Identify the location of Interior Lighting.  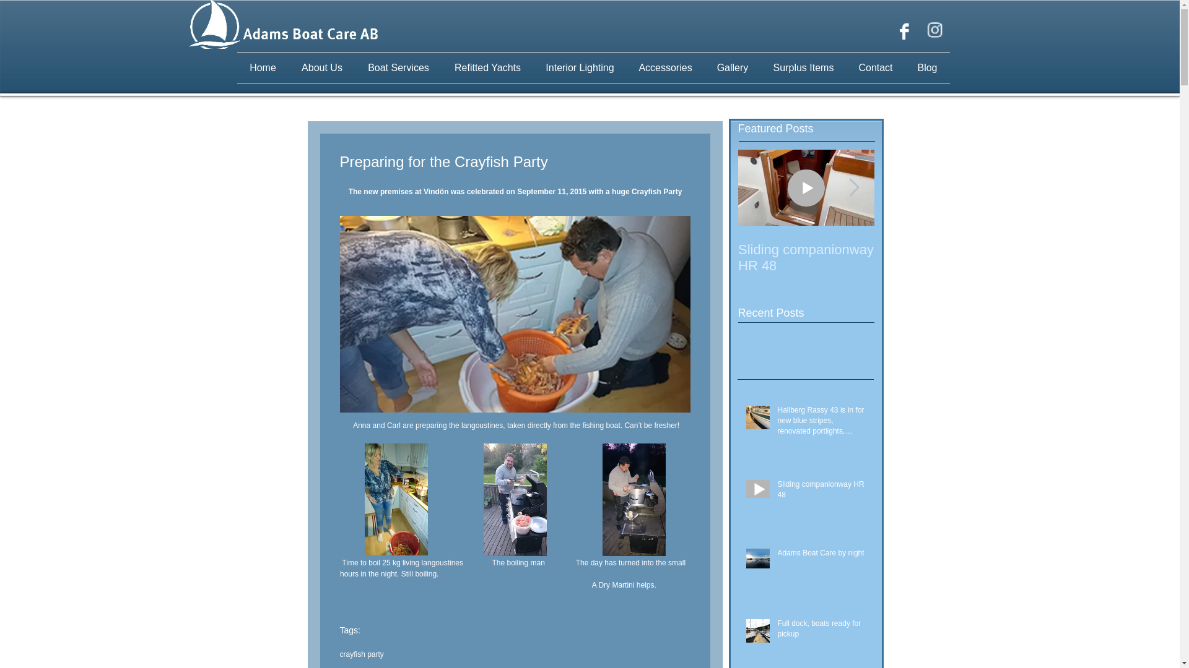
(580, 67).